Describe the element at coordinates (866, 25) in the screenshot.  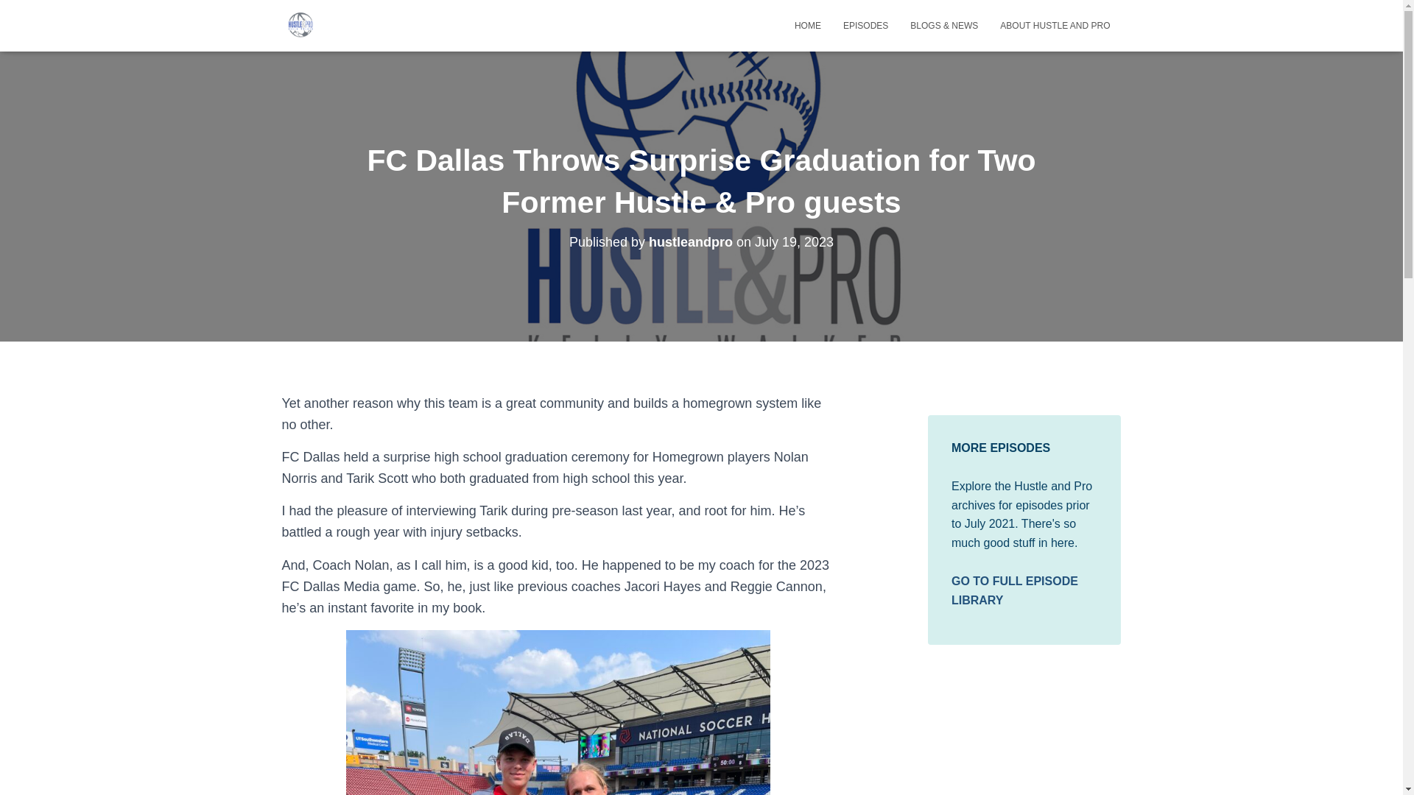
I see `Episodes` at that location.